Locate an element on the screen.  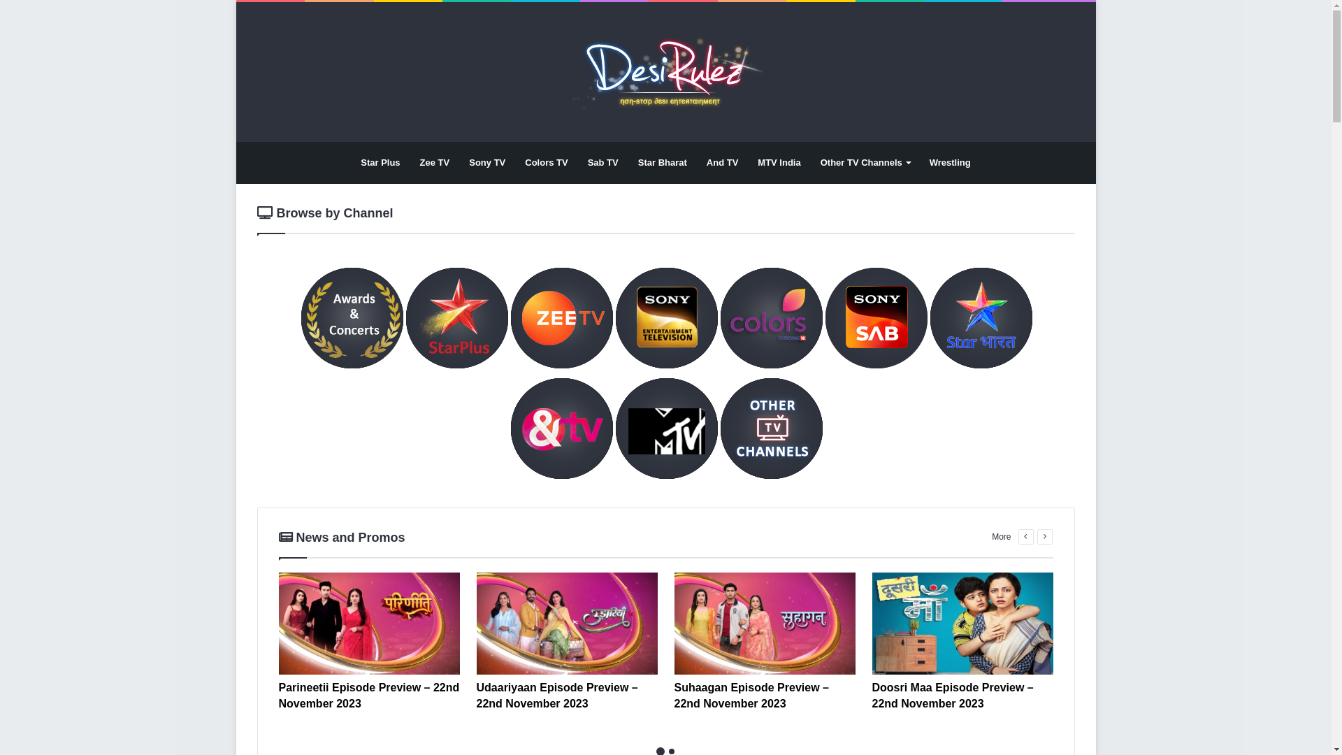
DesiRulez is located at coordinates (665, 72).